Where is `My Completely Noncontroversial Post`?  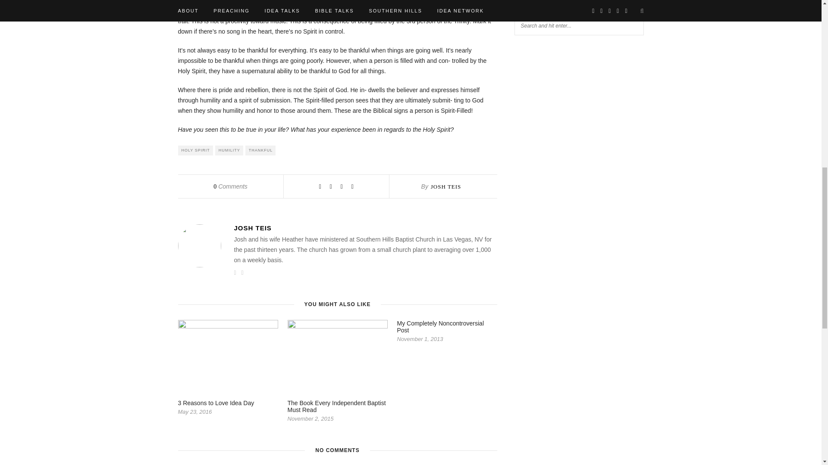
My Completely Noncontroversial Post is located at coordinates (440, 327).